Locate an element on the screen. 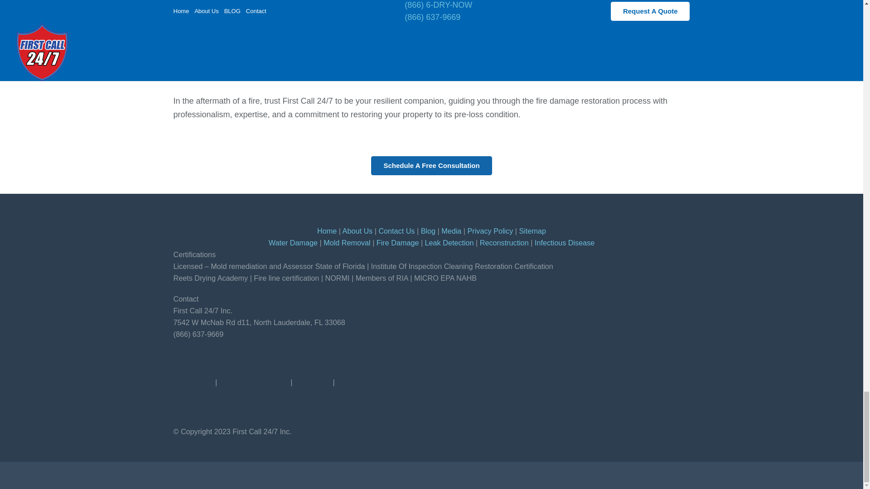 This screenshot has width=870, height=489. Contact Us is located at coordinates (396, 231).